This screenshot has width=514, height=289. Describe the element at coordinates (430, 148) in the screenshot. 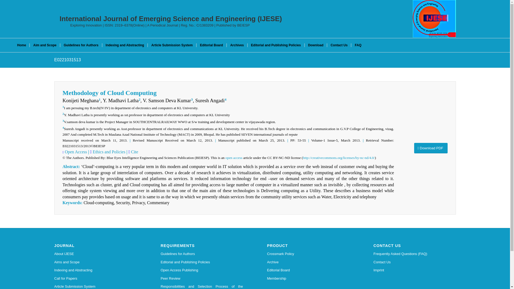

I see `Download PDF` at that location.